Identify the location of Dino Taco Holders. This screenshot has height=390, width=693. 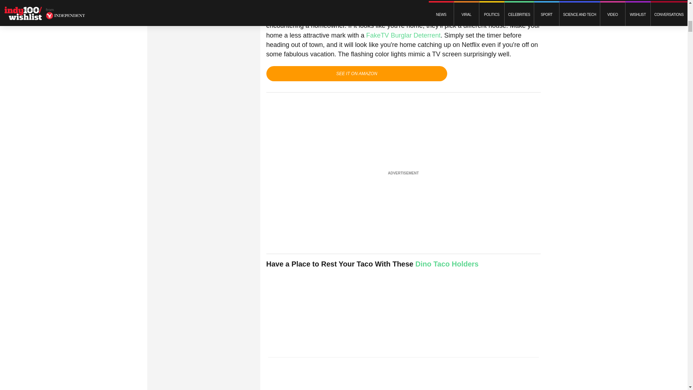
(447, 264).